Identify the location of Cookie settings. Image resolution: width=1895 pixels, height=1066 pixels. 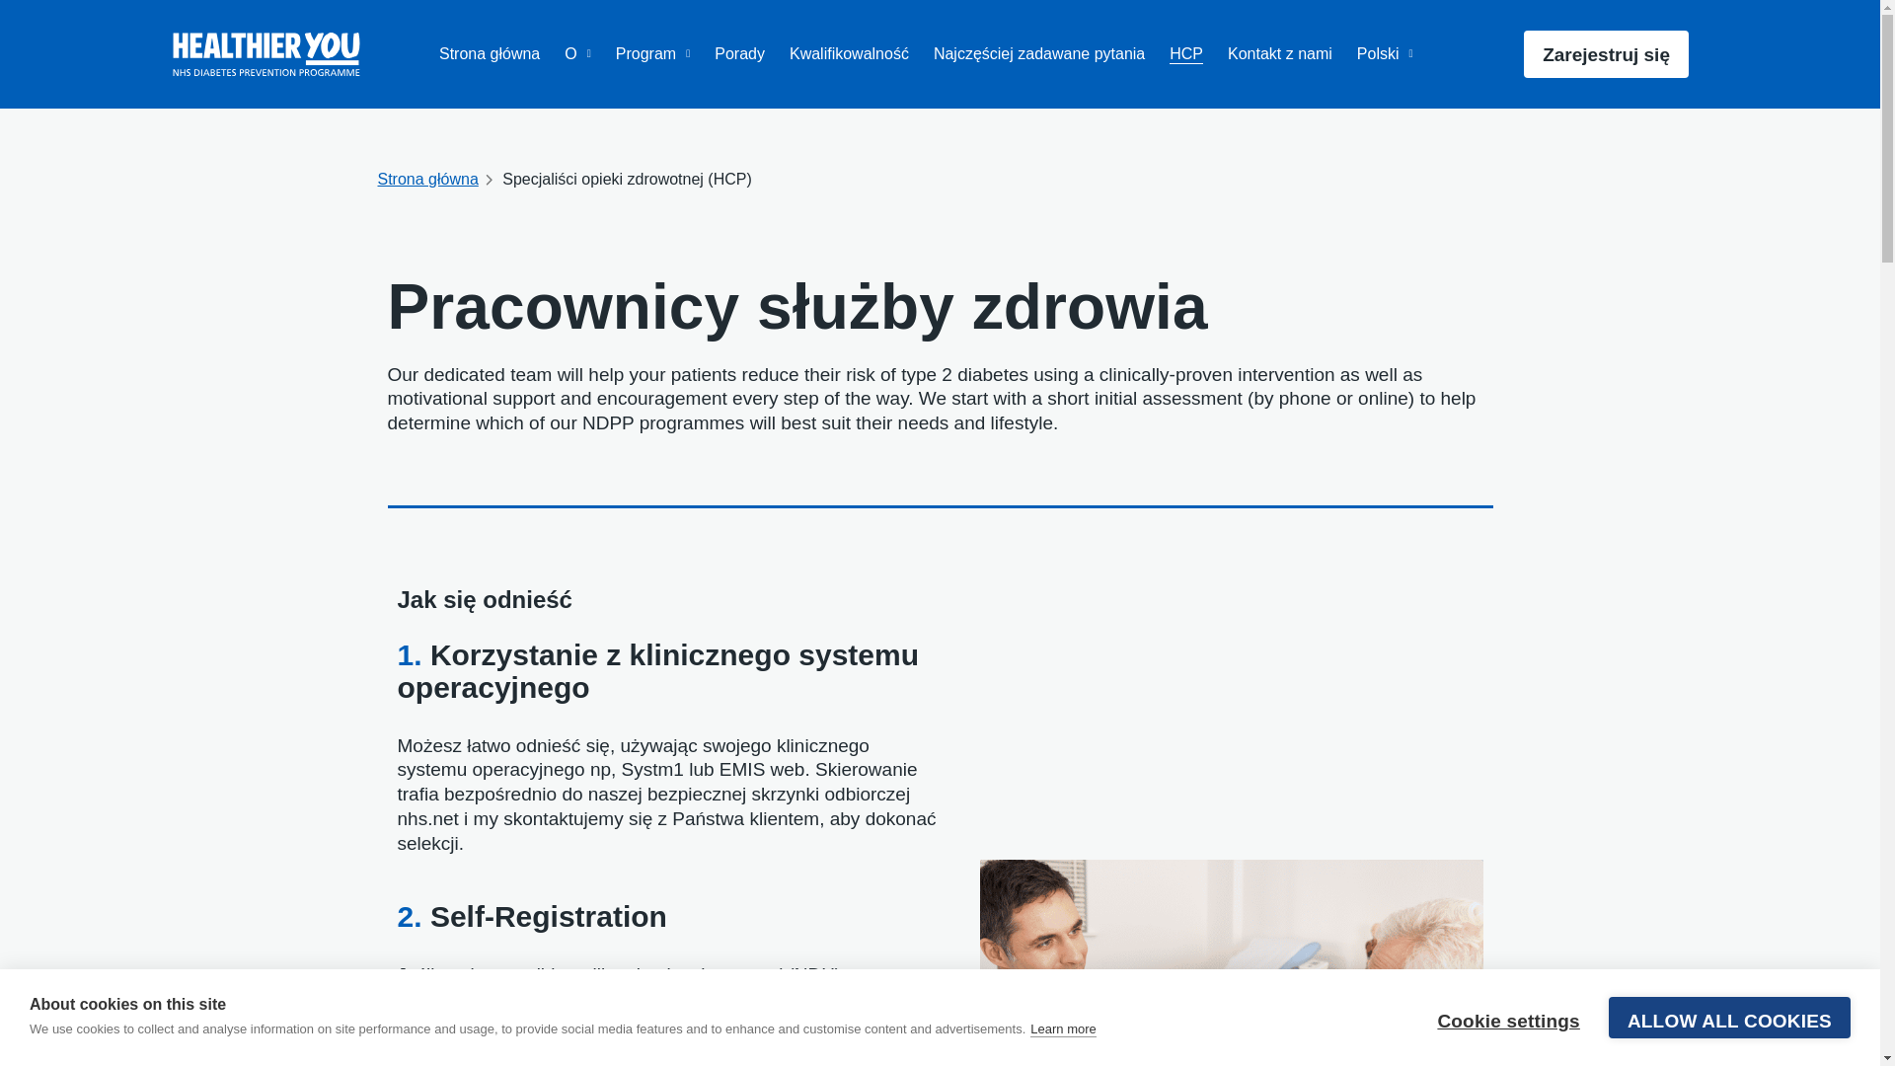
(1507, 1032).